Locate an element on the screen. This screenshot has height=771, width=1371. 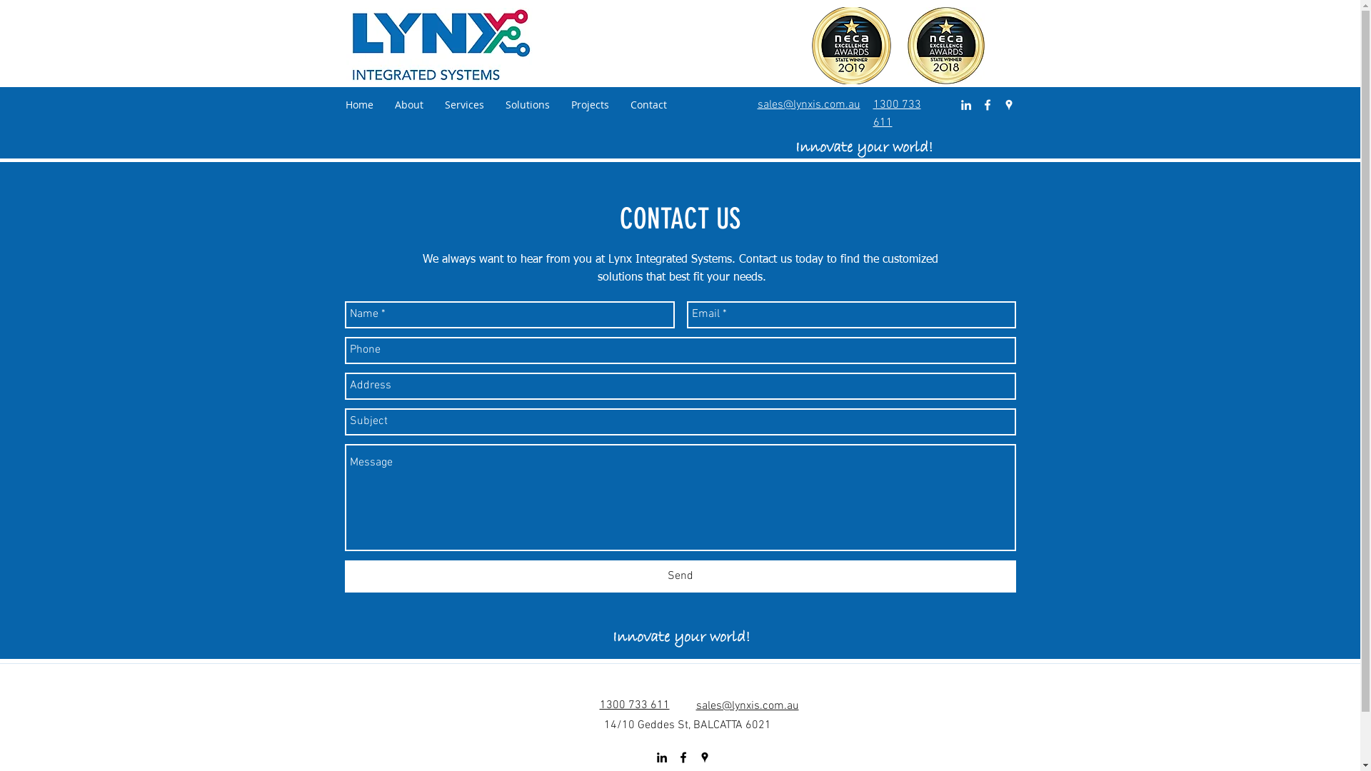
Solutions is located at coordinates (527, 105).